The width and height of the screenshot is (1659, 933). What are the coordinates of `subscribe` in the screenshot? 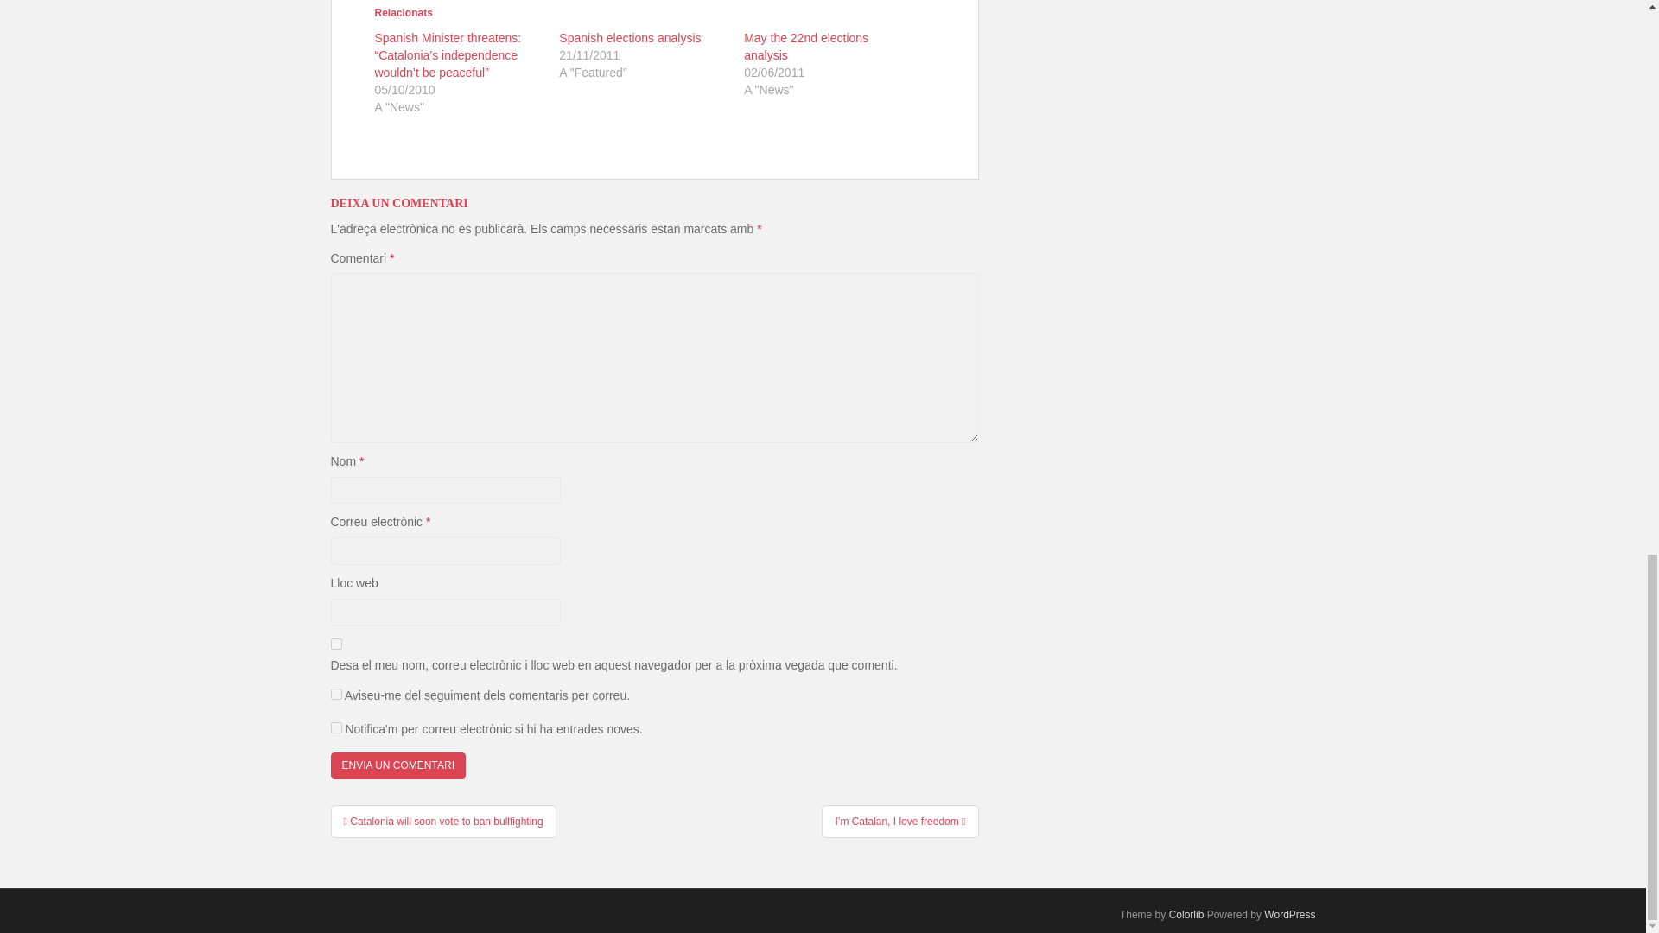 It's located at (335, 727).